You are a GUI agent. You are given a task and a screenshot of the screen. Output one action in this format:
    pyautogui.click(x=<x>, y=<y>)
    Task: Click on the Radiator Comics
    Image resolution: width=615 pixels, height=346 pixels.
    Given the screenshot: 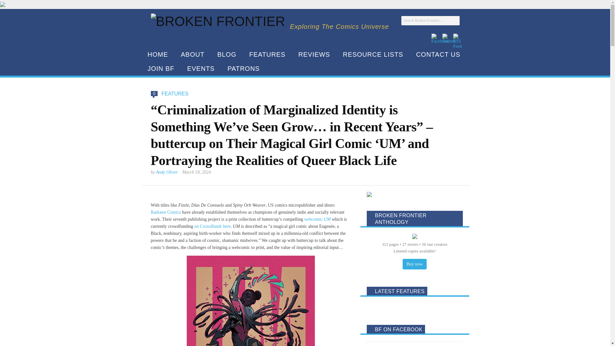 What is the action you would take?
    pyautogui.click(x=166, y=212)
    